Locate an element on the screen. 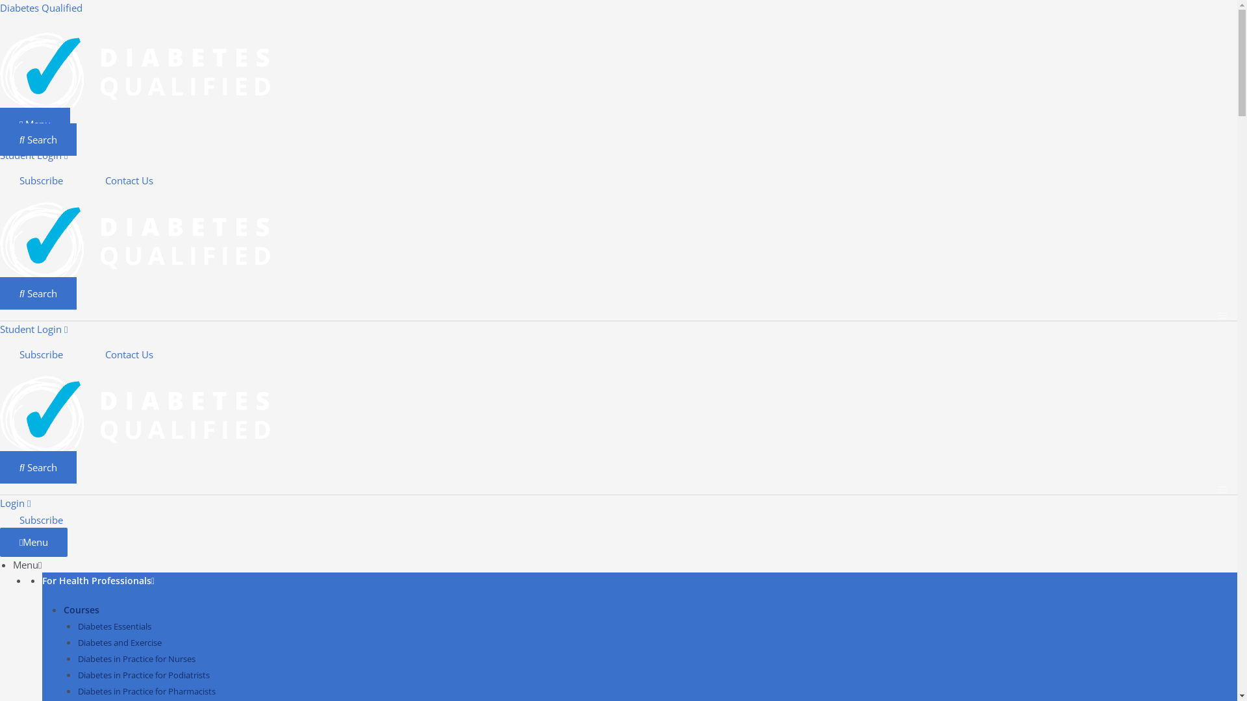 The height and width of the screenshot is (701, 1247). Search is located at coordinates (38, 140).